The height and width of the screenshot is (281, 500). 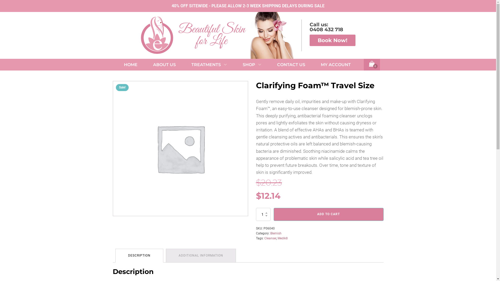 What do you see at coordinates (139, 256) in the screenshot?
I see `DESCRIPTION` at bounding box center [139, 256].